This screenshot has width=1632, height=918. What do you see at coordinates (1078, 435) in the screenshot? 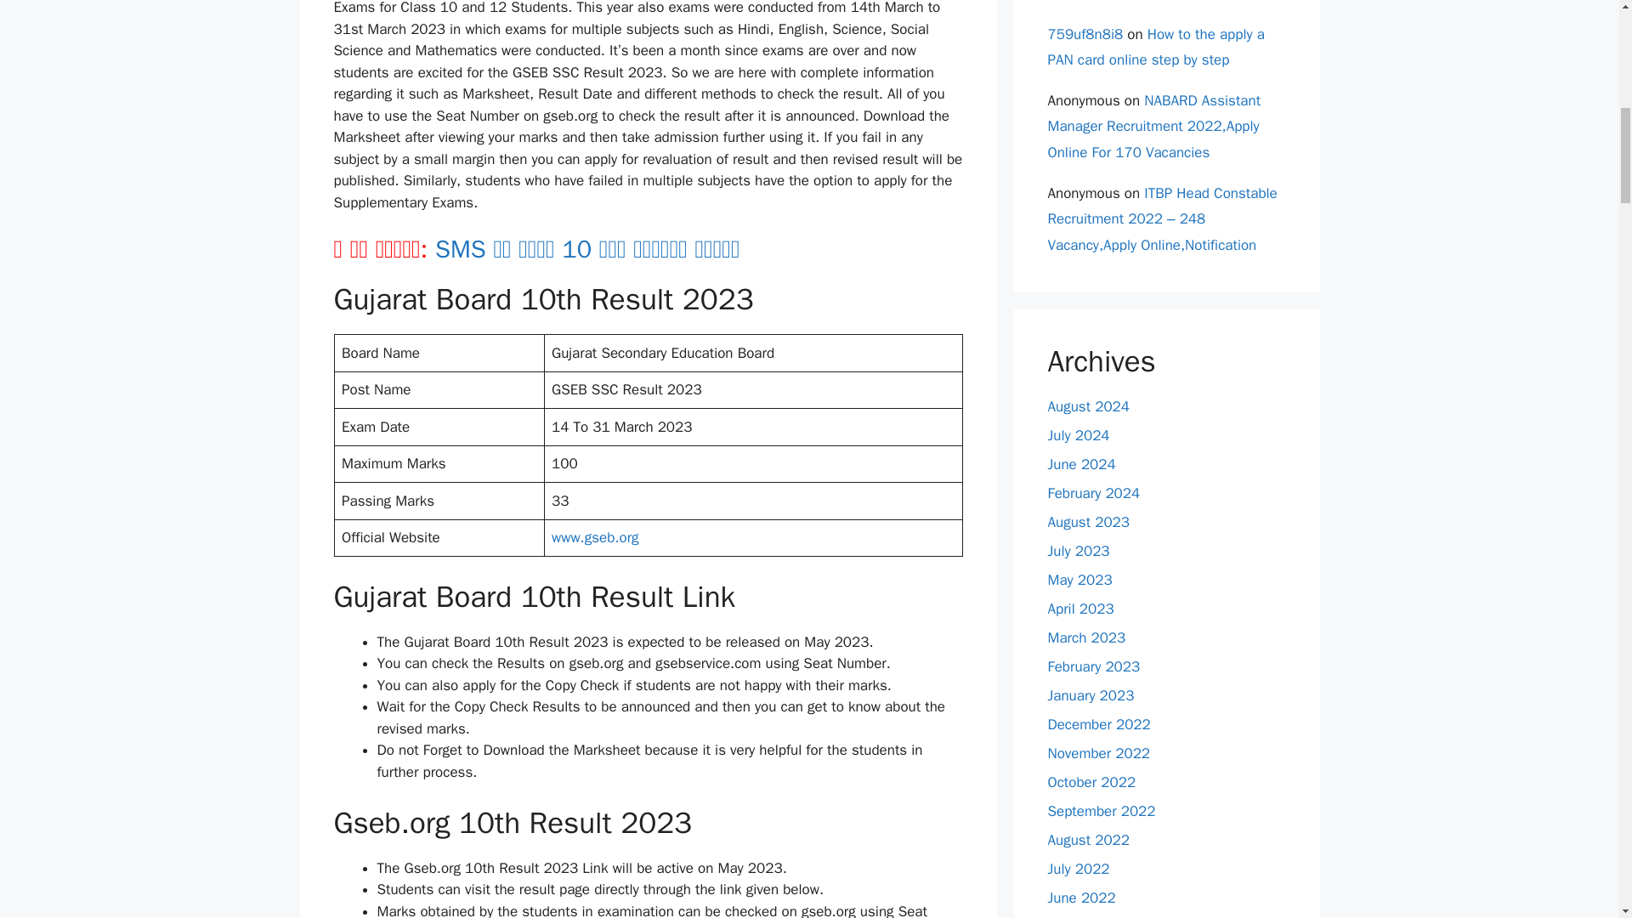
I see `July 2024` at bounding box center [1078, 435].